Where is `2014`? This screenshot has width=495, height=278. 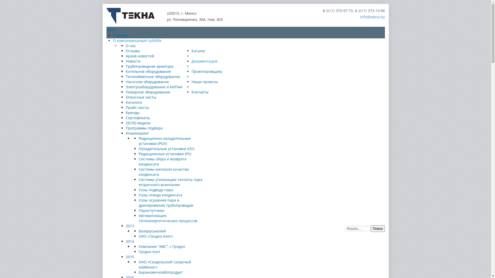
2014 is located at coordinates (130, 241).